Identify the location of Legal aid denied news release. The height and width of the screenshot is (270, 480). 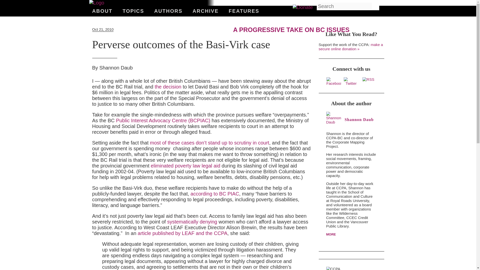
(192, 221).